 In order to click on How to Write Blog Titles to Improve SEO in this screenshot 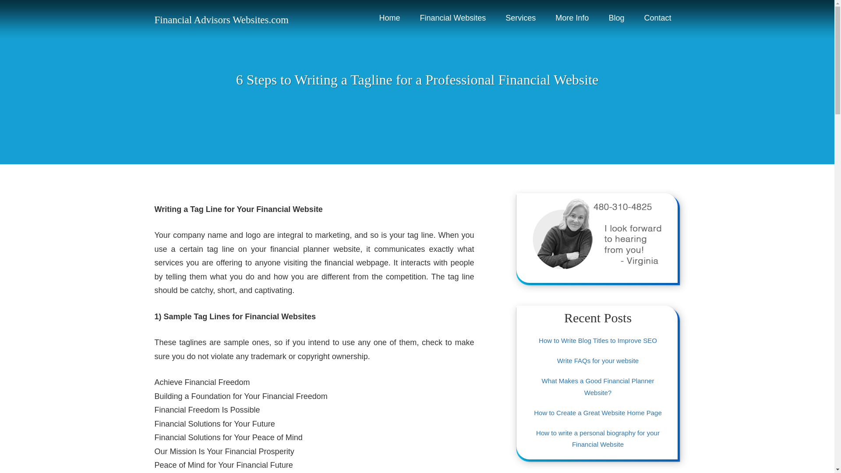, I will do `click(597, 340)`.